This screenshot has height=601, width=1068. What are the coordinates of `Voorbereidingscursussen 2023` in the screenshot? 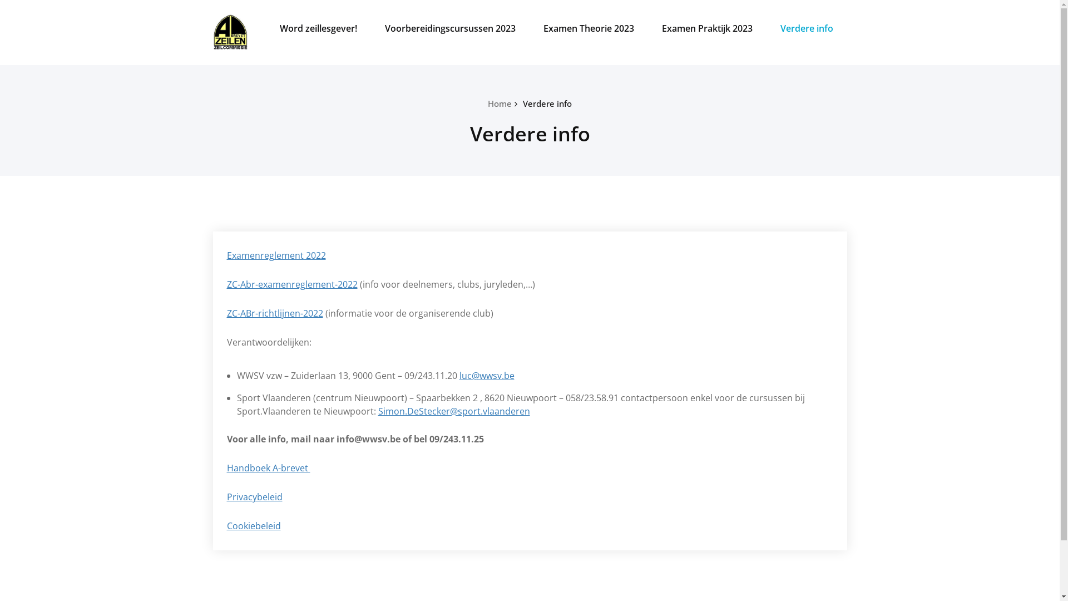 It's located at (449, 28).